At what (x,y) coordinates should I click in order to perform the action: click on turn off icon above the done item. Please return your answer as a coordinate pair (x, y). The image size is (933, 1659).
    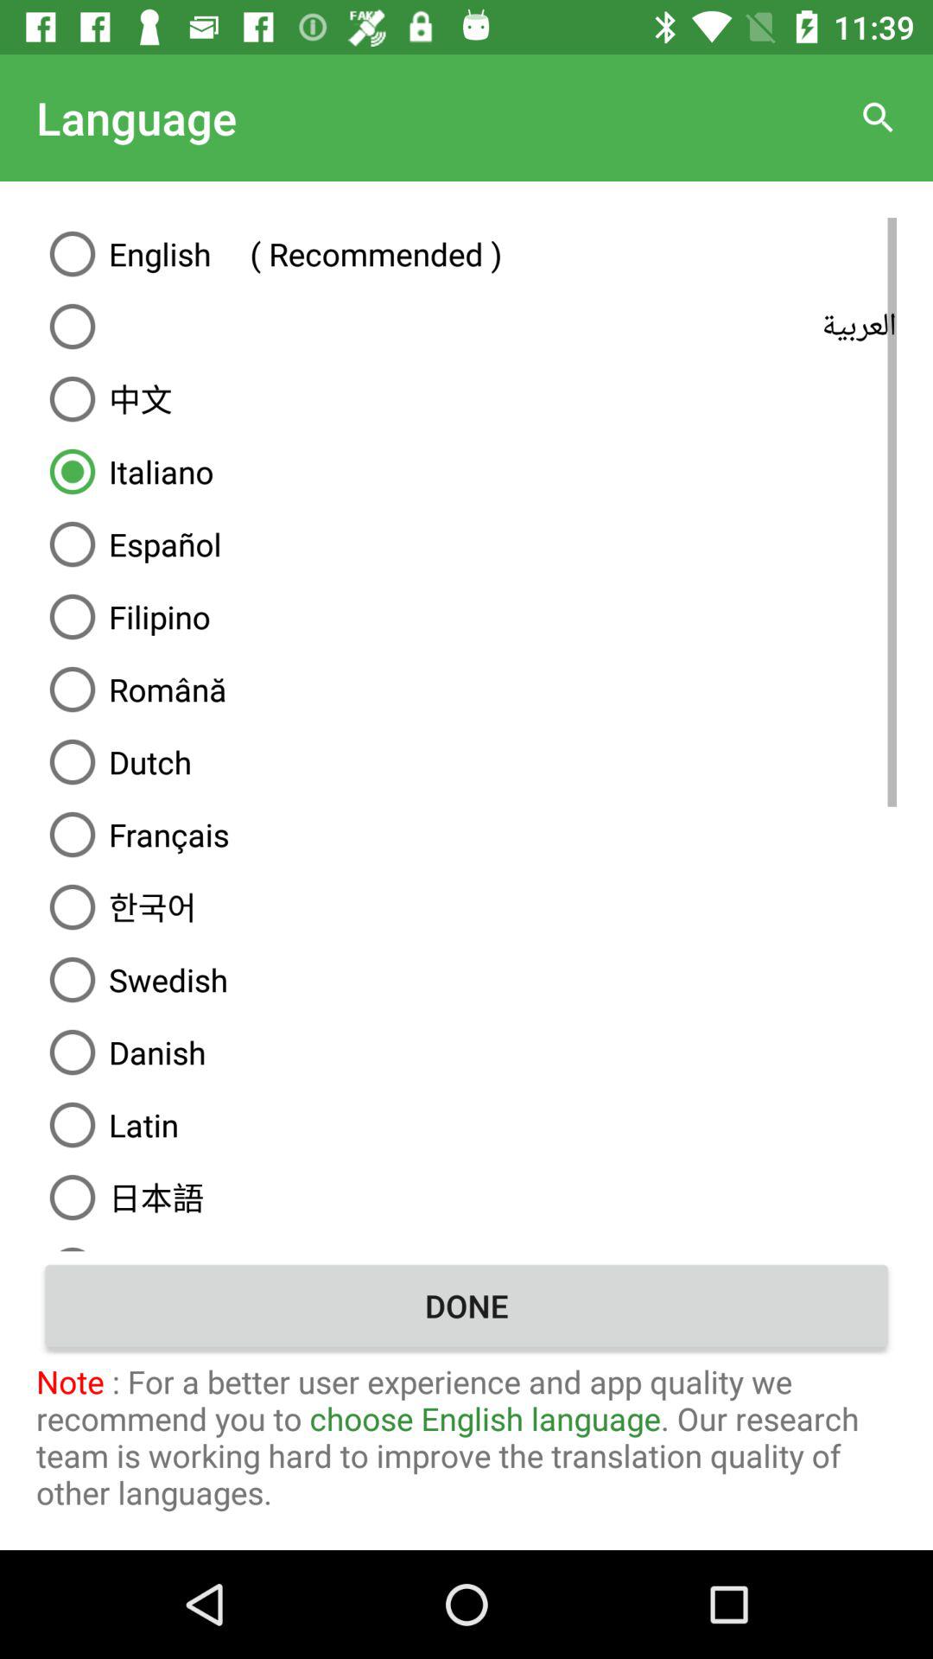
    Looking at the image, I should click on (466, 1243).